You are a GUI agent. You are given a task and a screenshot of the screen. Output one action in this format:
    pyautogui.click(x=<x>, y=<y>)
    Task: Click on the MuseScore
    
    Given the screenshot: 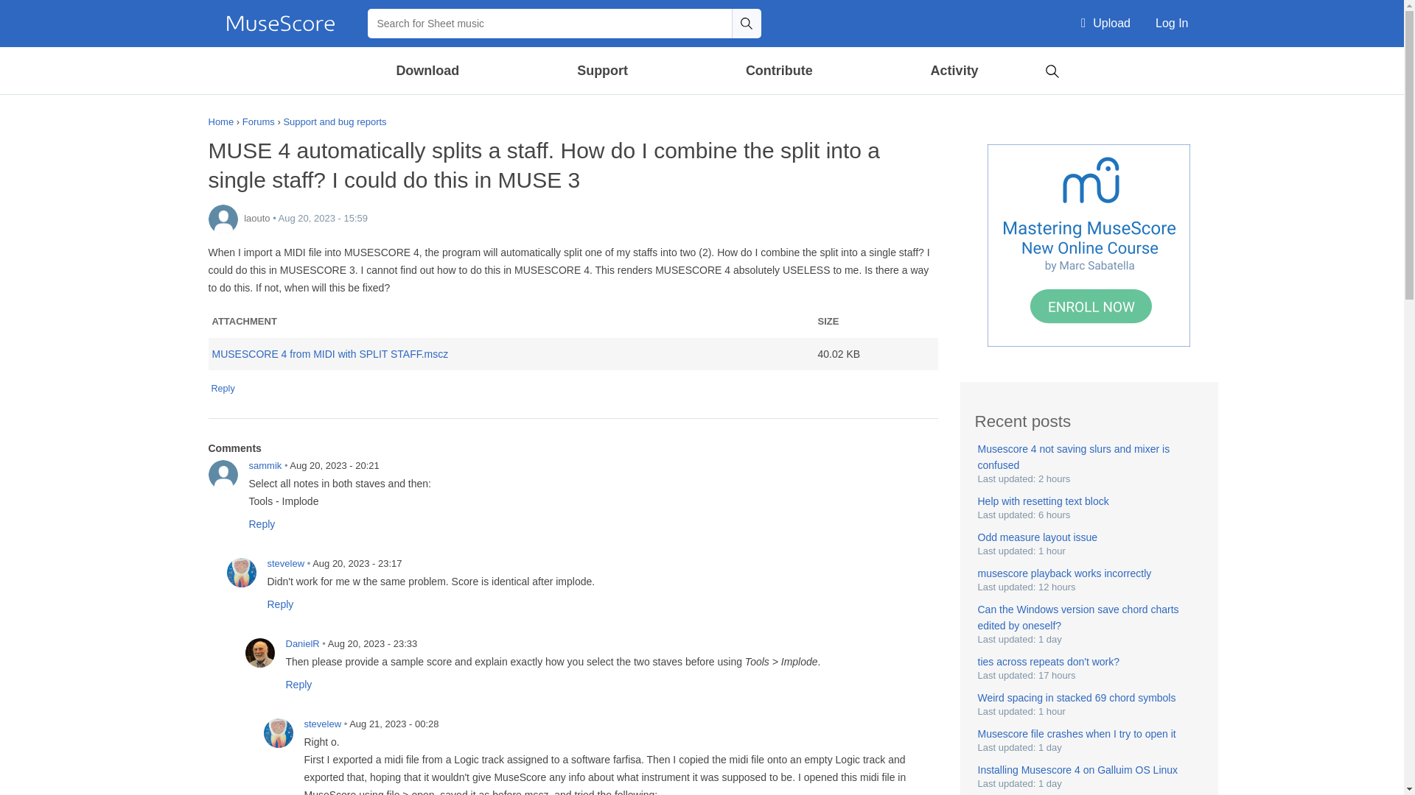 What is the action you would take?
    pyautogui.click(x=280, y=24)
    